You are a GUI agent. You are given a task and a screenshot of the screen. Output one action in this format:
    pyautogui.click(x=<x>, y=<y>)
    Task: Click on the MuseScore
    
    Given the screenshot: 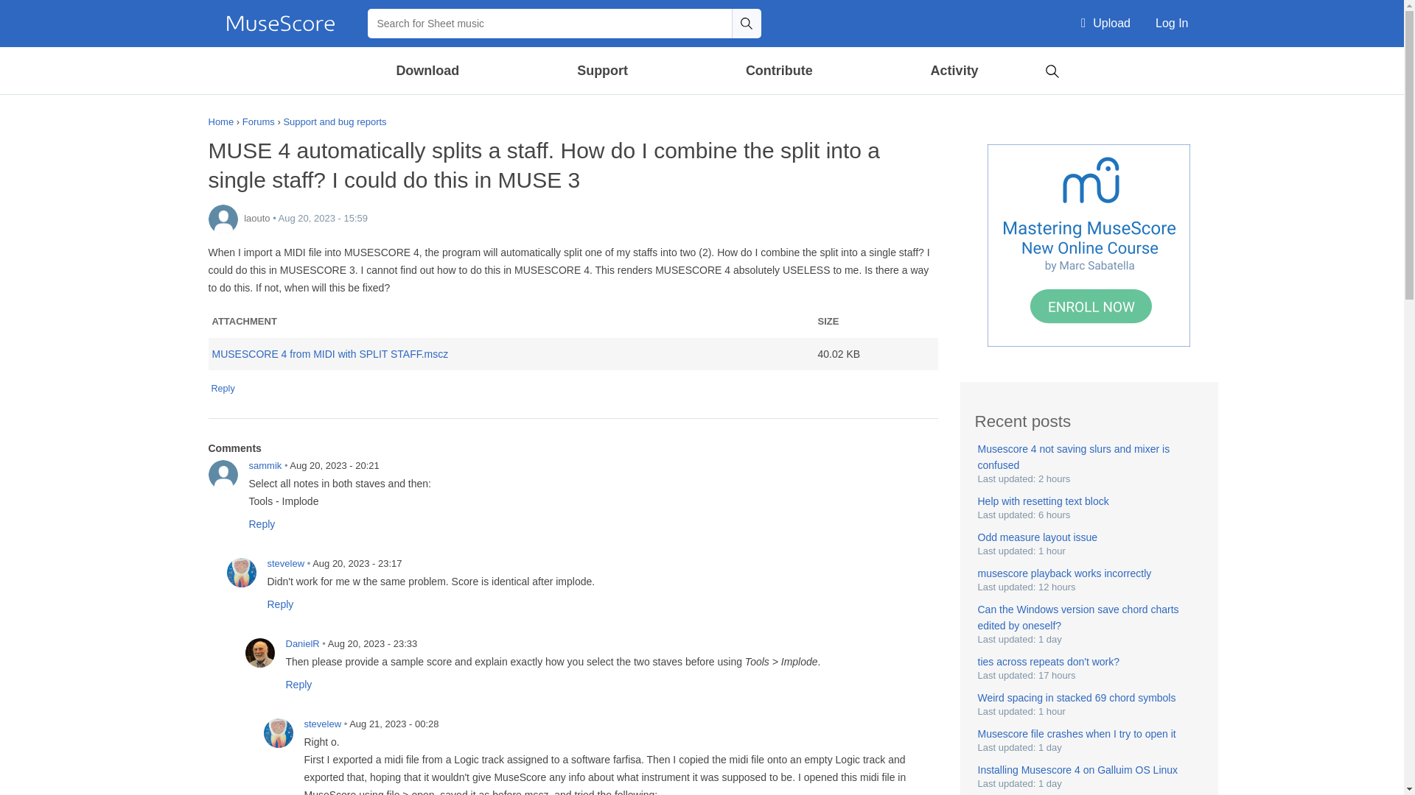 What is the action you would take?
    pyautogui.click(x=280, y=24)
    